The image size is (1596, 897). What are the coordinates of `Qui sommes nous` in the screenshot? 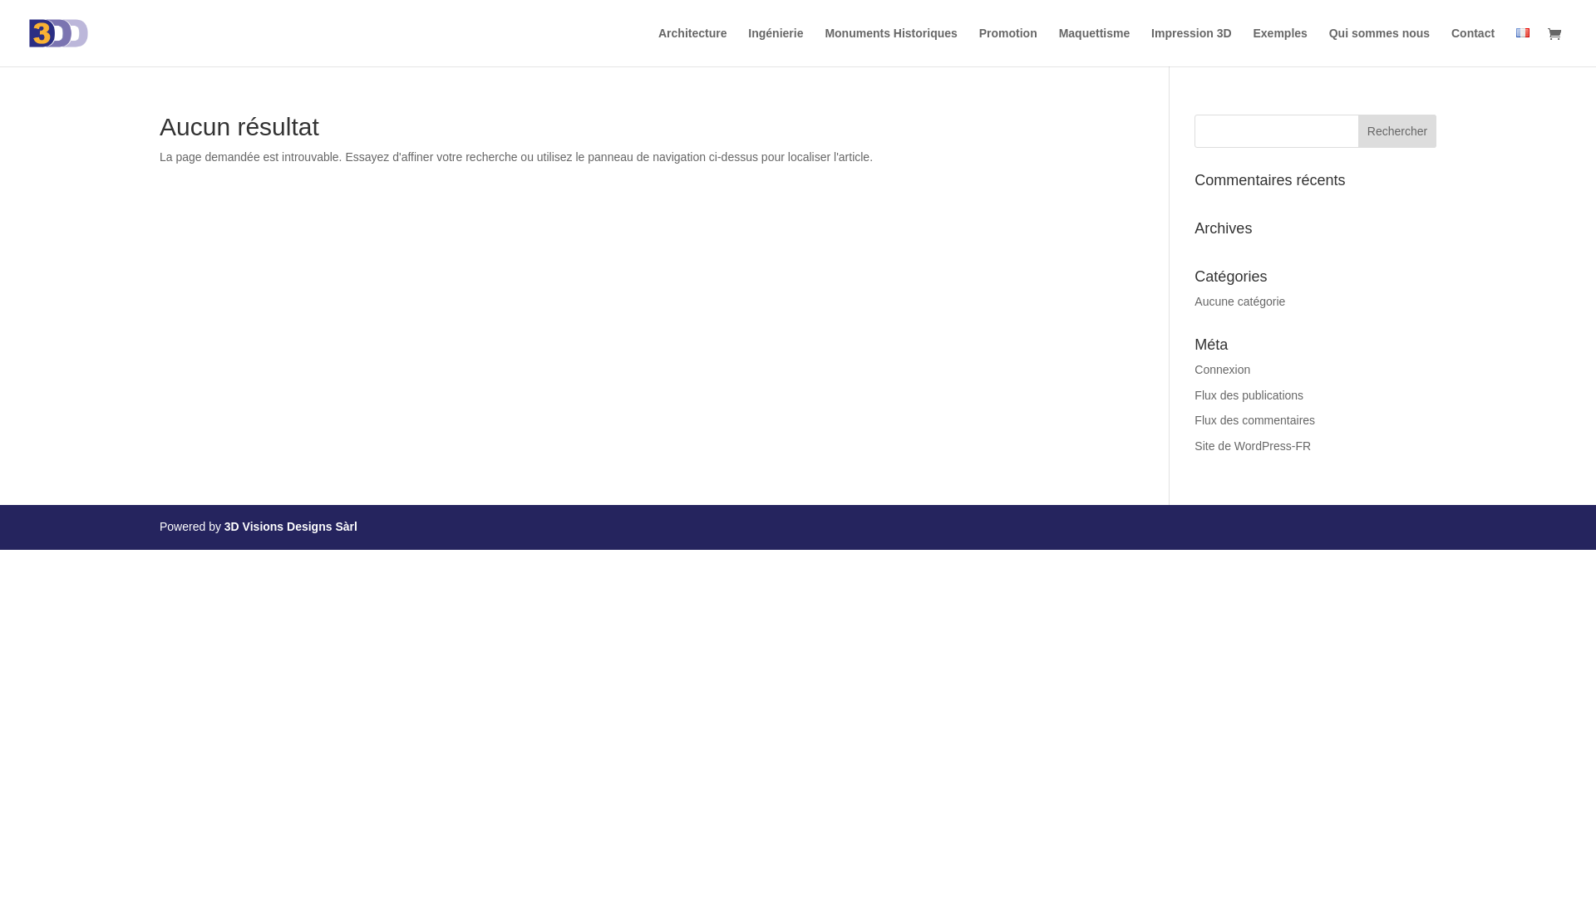 It's located at (1380, 47).